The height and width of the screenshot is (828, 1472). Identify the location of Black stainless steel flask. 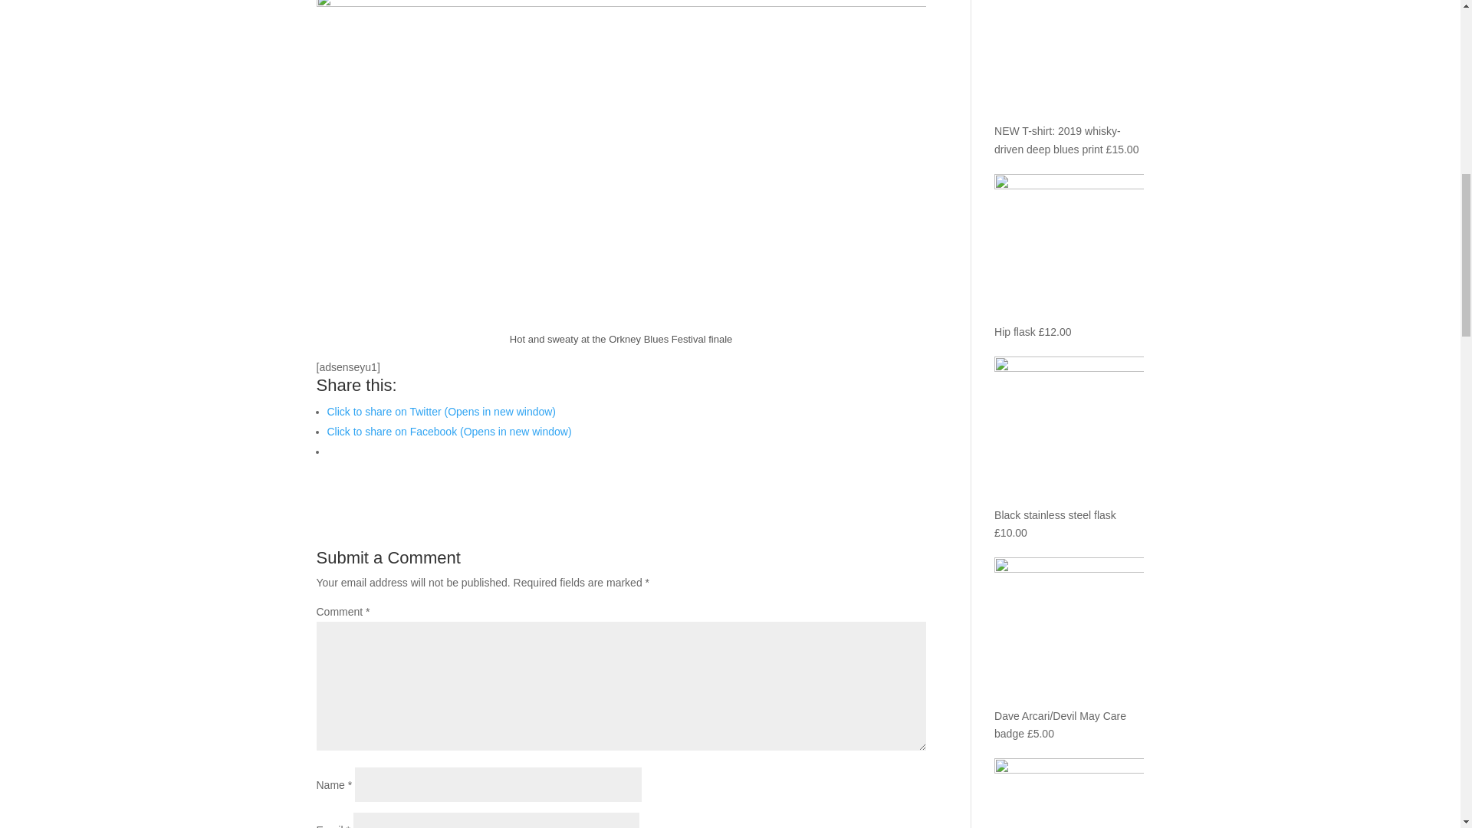
(1069, 441).